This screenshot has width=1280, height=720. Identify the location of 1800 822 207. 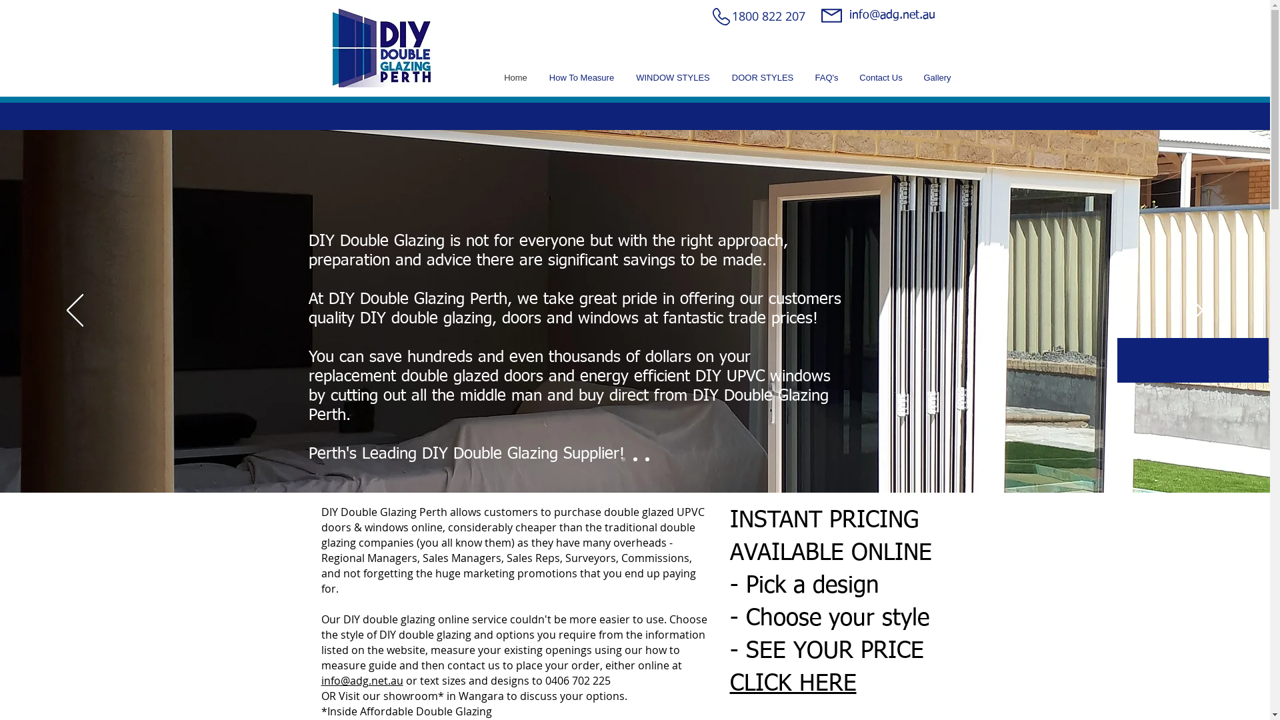
(769, 16).